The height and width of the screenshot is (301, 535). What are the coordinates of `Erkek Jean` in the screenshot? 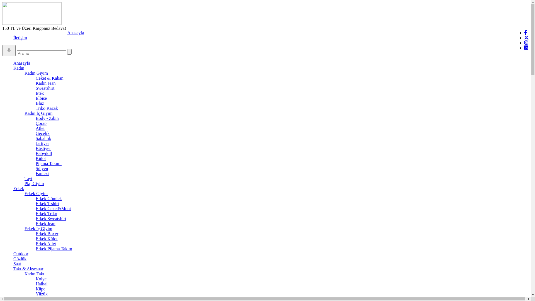 It's located at (46, 224).